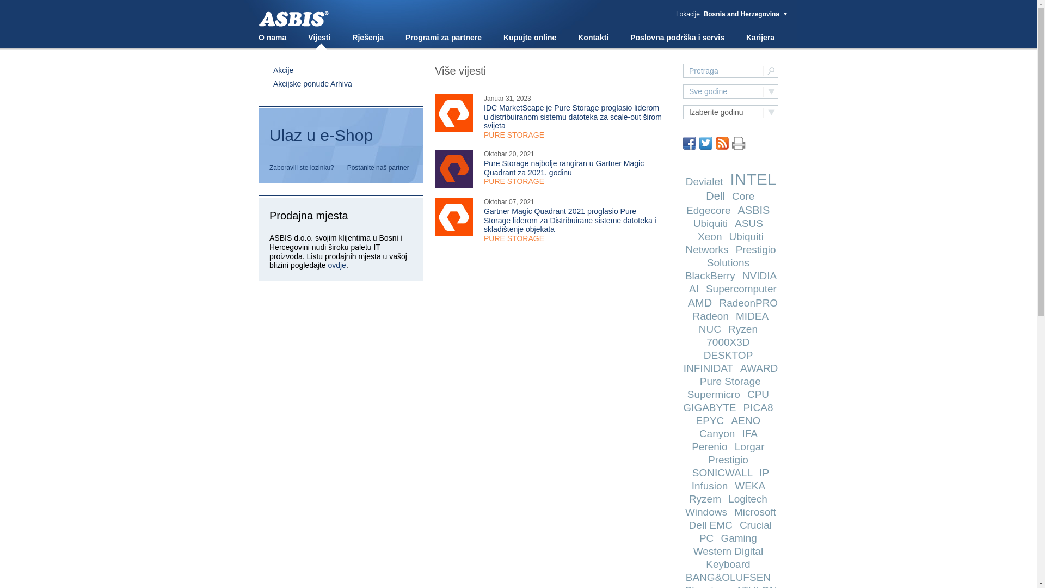 This screenshot has width=1045, height=588. What do you see at coordinates (341, 70) in the screenshot?
I see `Akcije` at bounding box center [341, 70].